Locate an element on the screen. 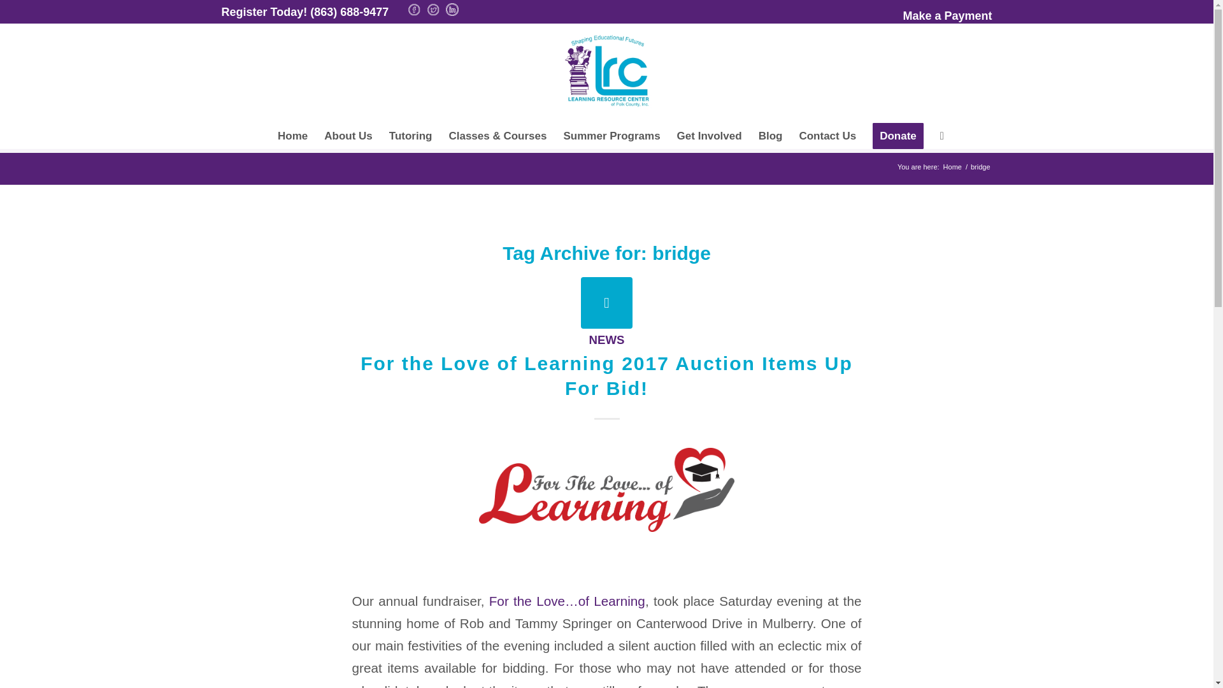  Blog is located at coordinates (771, 136).